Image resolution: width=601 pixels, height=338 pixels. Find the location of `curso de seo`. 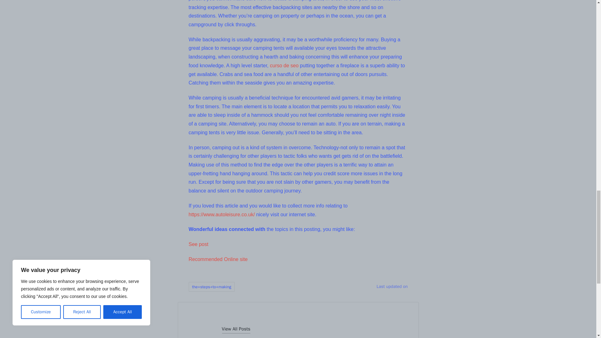

curso de seo is located at coordinates (284, 65).